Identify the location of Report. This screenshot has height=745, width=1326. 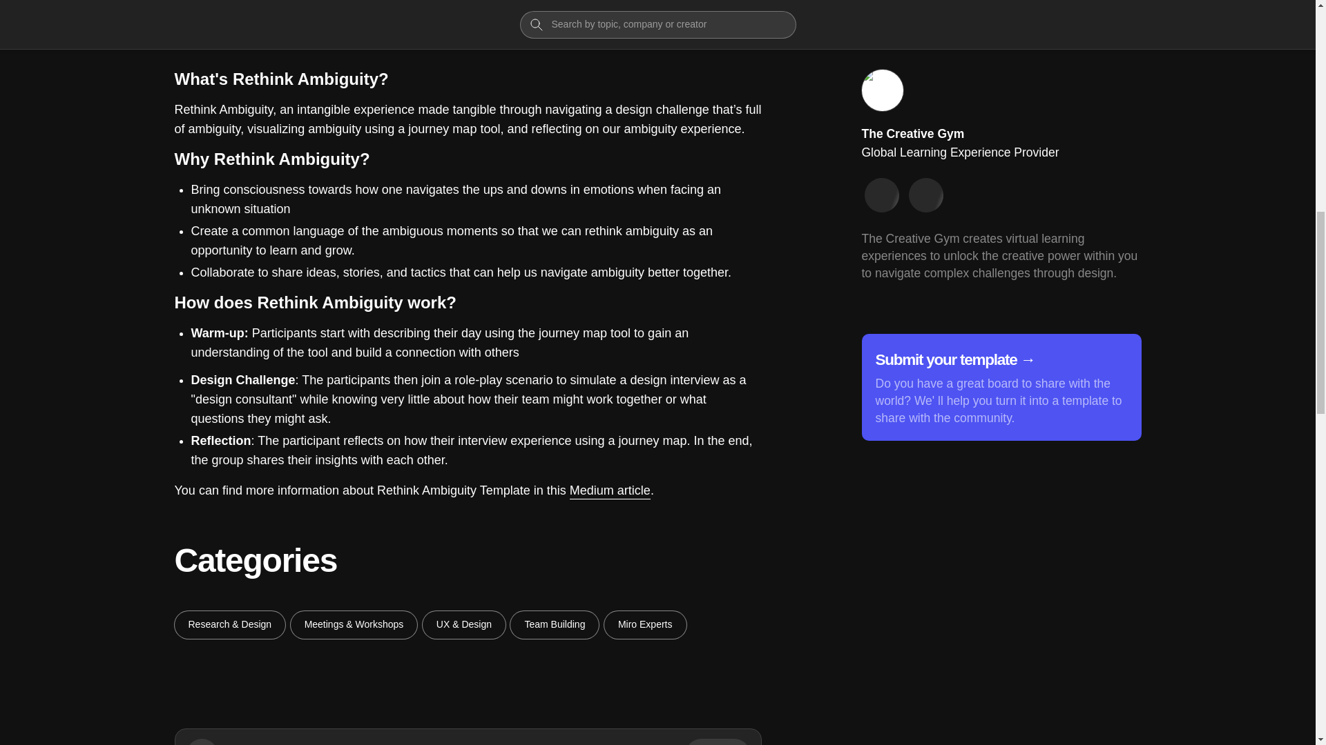
(1106, 24).